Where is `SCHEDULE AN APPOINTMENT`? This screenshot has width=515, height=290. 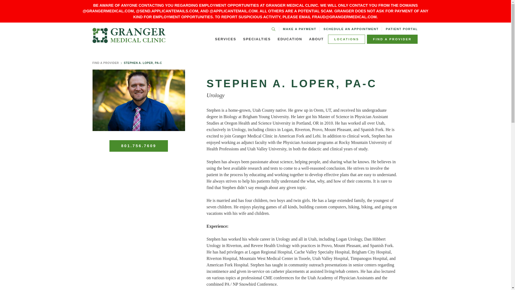 SCHEDULE AN APPOINTMENT is located at coordinates (351, 29).